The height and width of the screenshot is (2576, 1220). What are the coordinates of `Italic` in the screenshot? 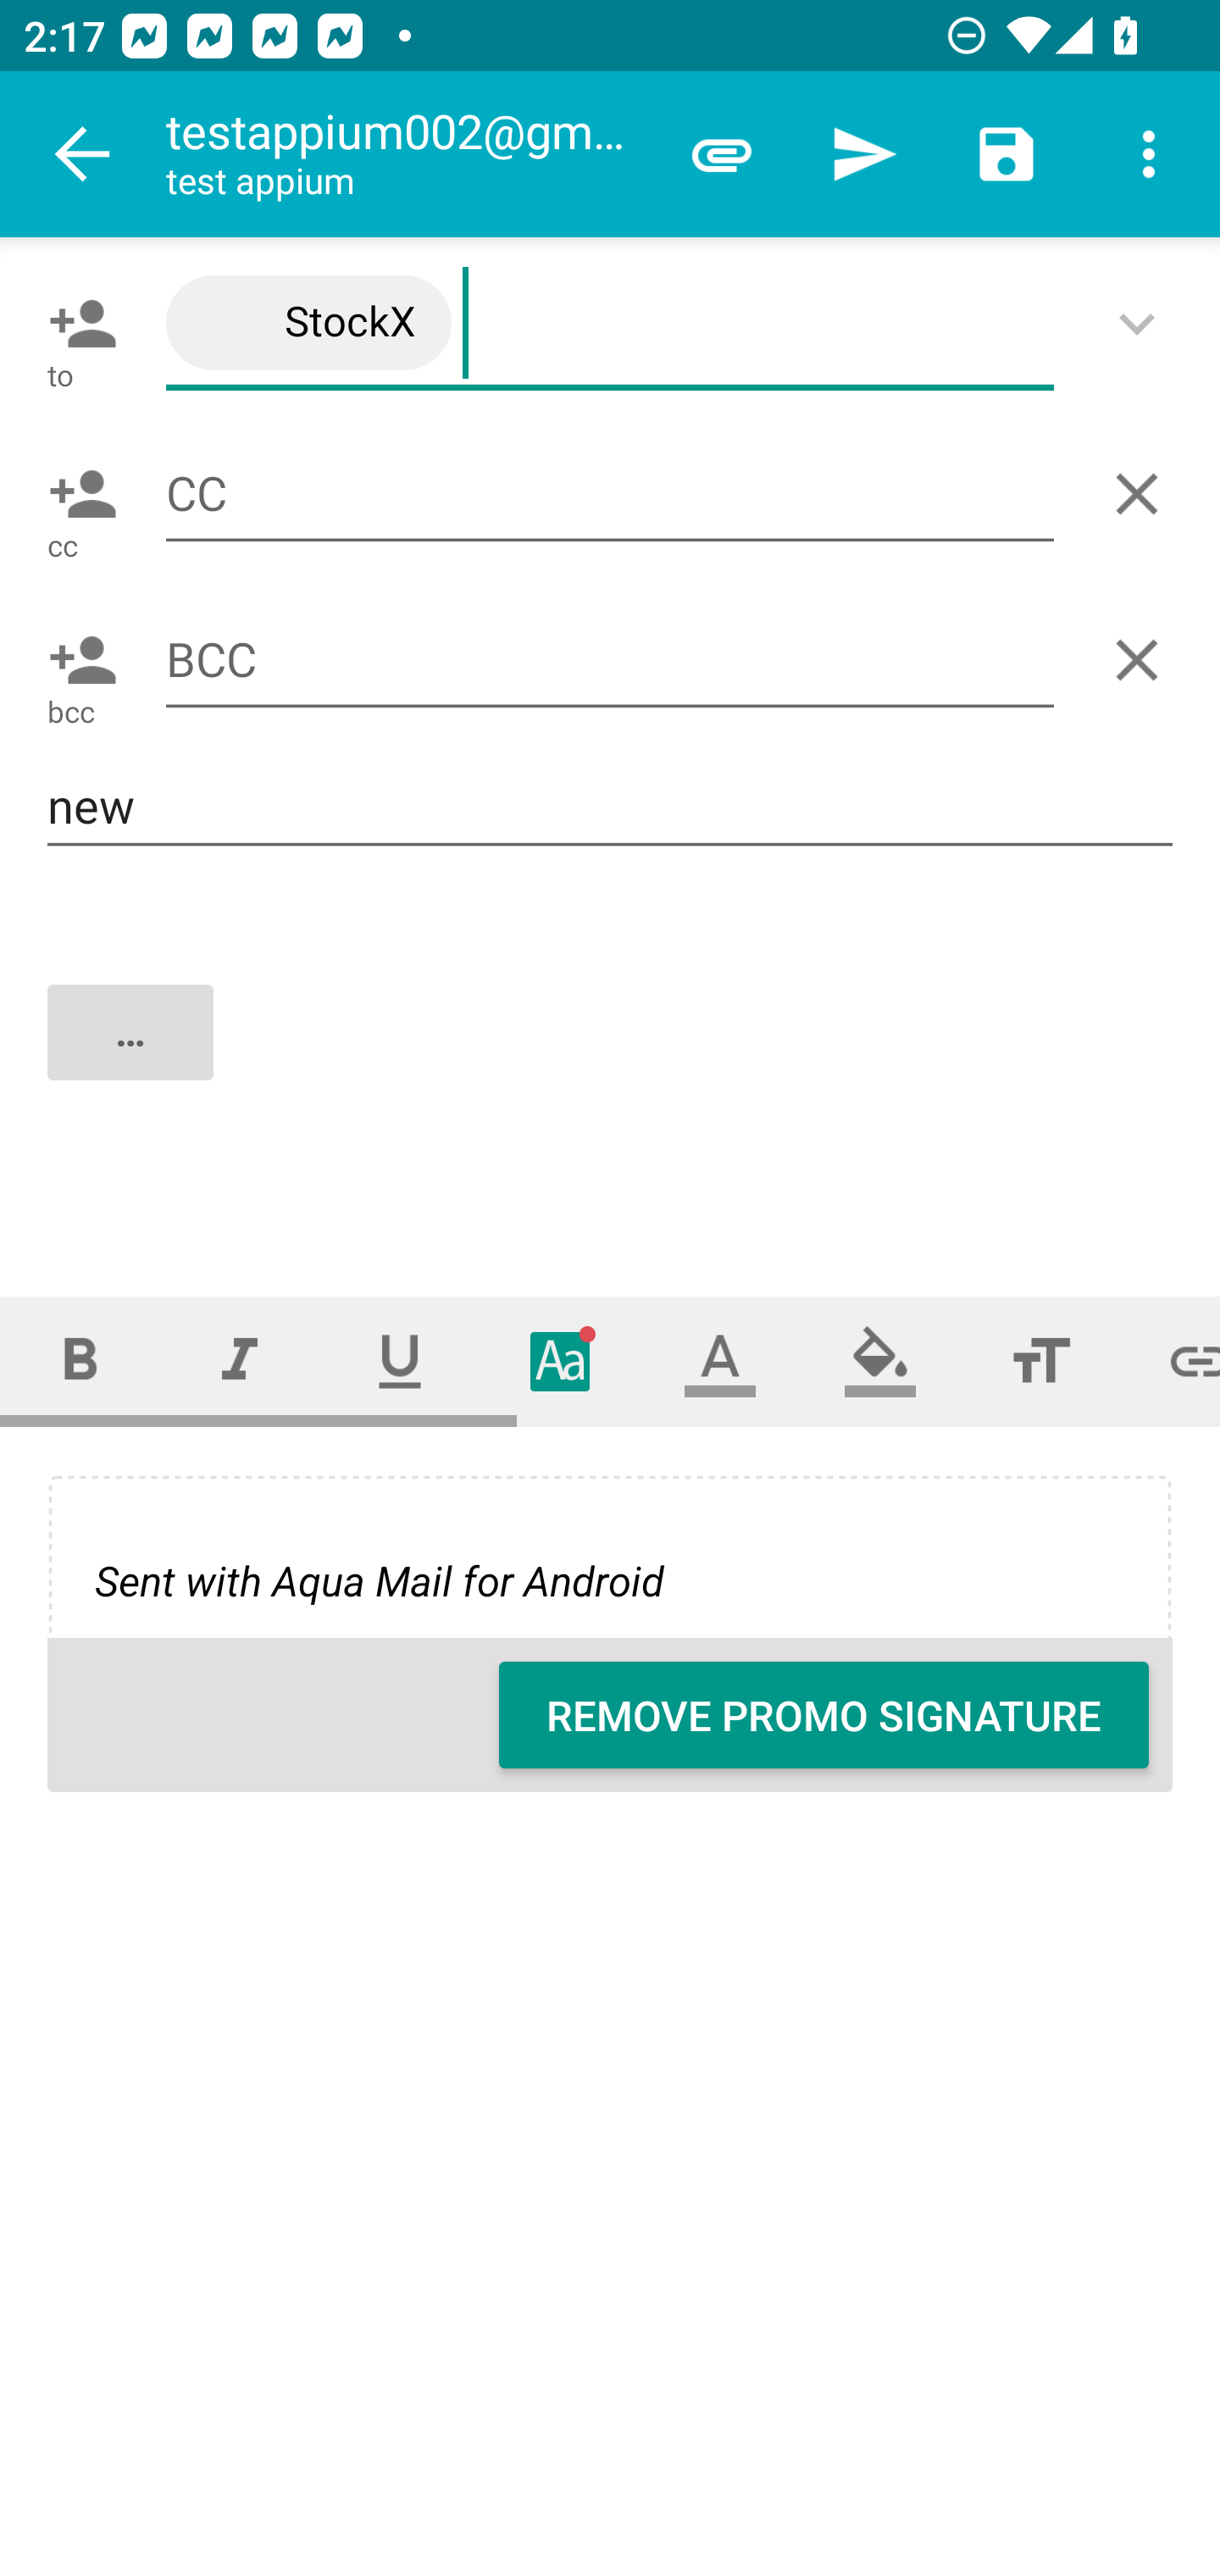 It's located at (239, 1361).